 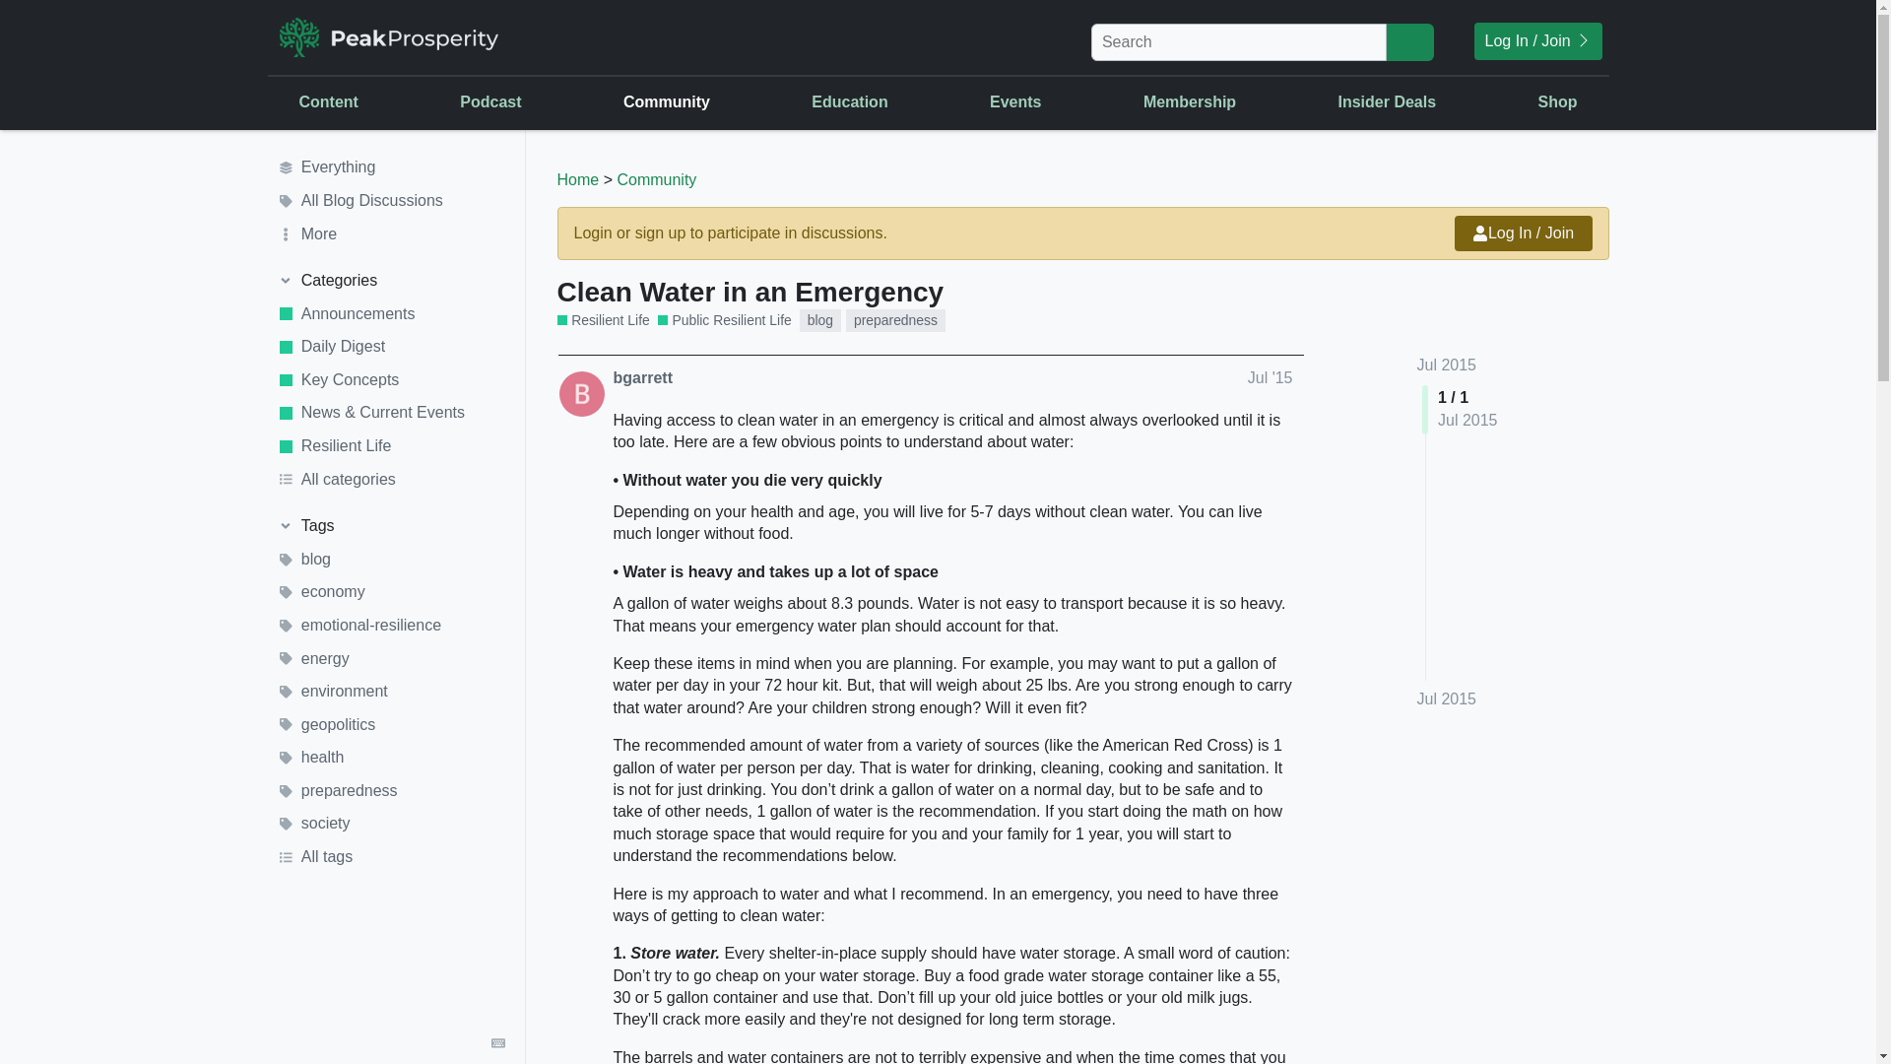 What do you see at coordinates (391, 790) in the screenshot?
I see `preparedness` at bounding box center [391, 790].